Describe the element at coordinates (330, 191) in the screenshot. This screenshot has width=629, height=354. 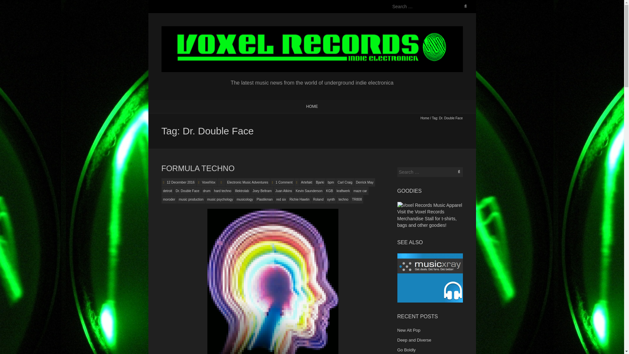
I see `KGB` at that location.